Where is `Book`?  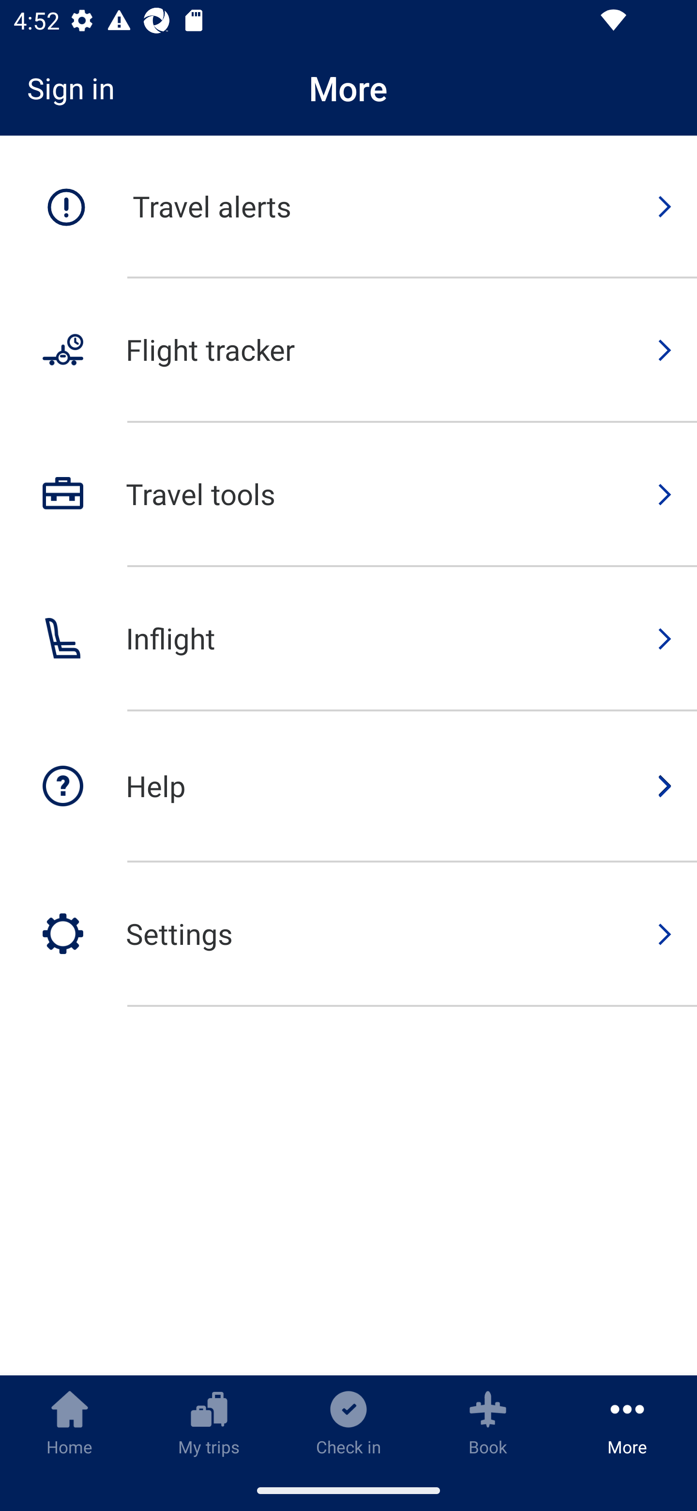 Book is located at coordinates (488, 1422).